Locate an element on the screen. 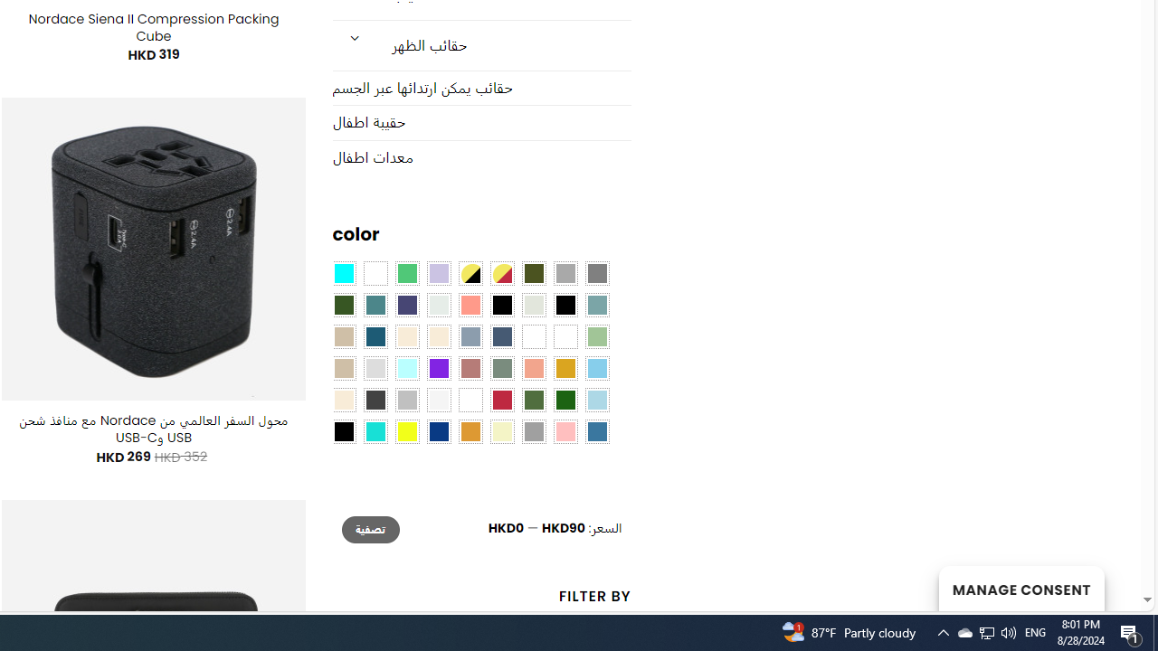  Nordace Siena II Compression Packing Cube is located at coordinates (153, 27).